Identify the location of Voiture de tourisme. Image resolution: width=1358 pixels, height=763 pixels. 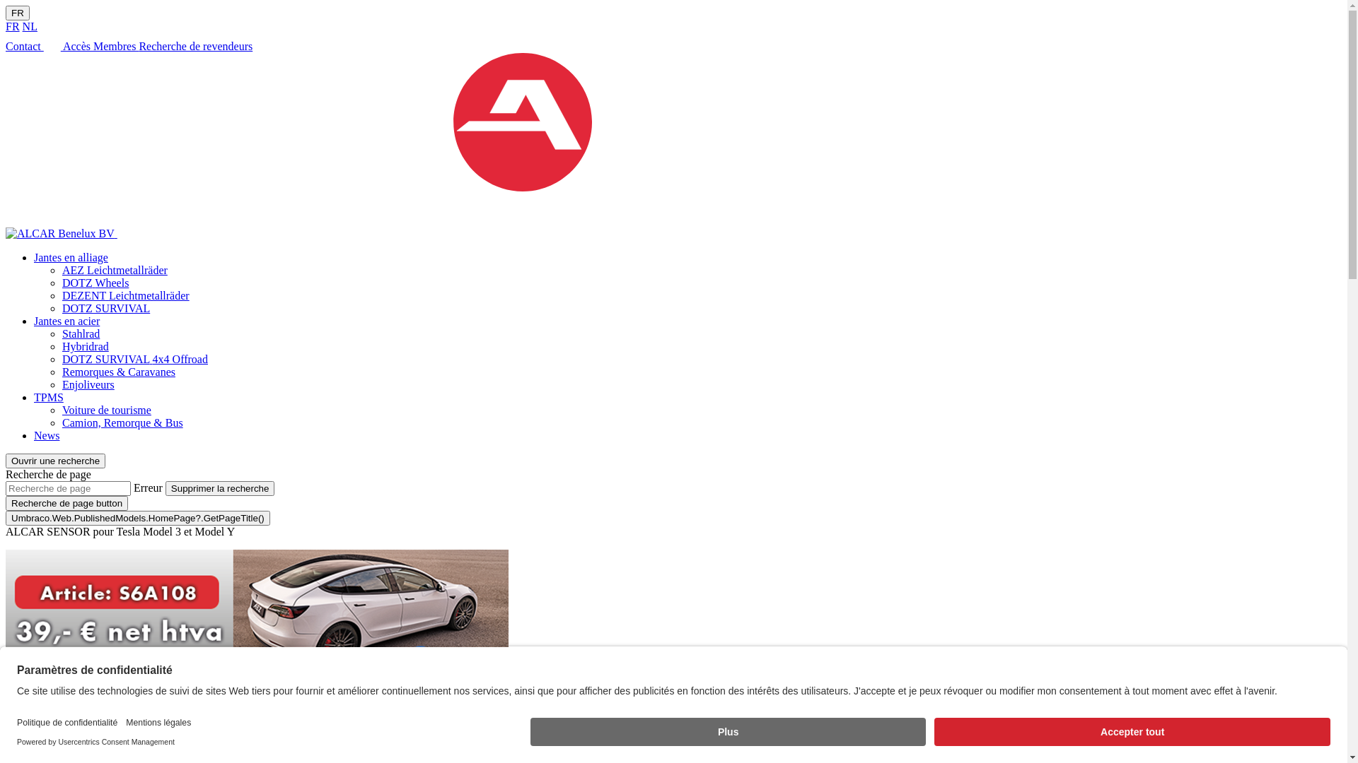
(107, 410).